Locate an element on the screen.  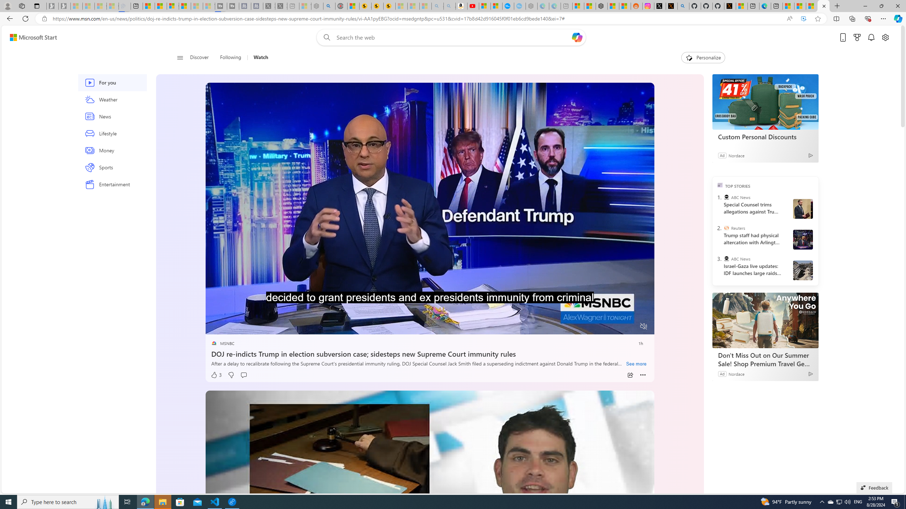
Restore is located at coordinates (881, 6).